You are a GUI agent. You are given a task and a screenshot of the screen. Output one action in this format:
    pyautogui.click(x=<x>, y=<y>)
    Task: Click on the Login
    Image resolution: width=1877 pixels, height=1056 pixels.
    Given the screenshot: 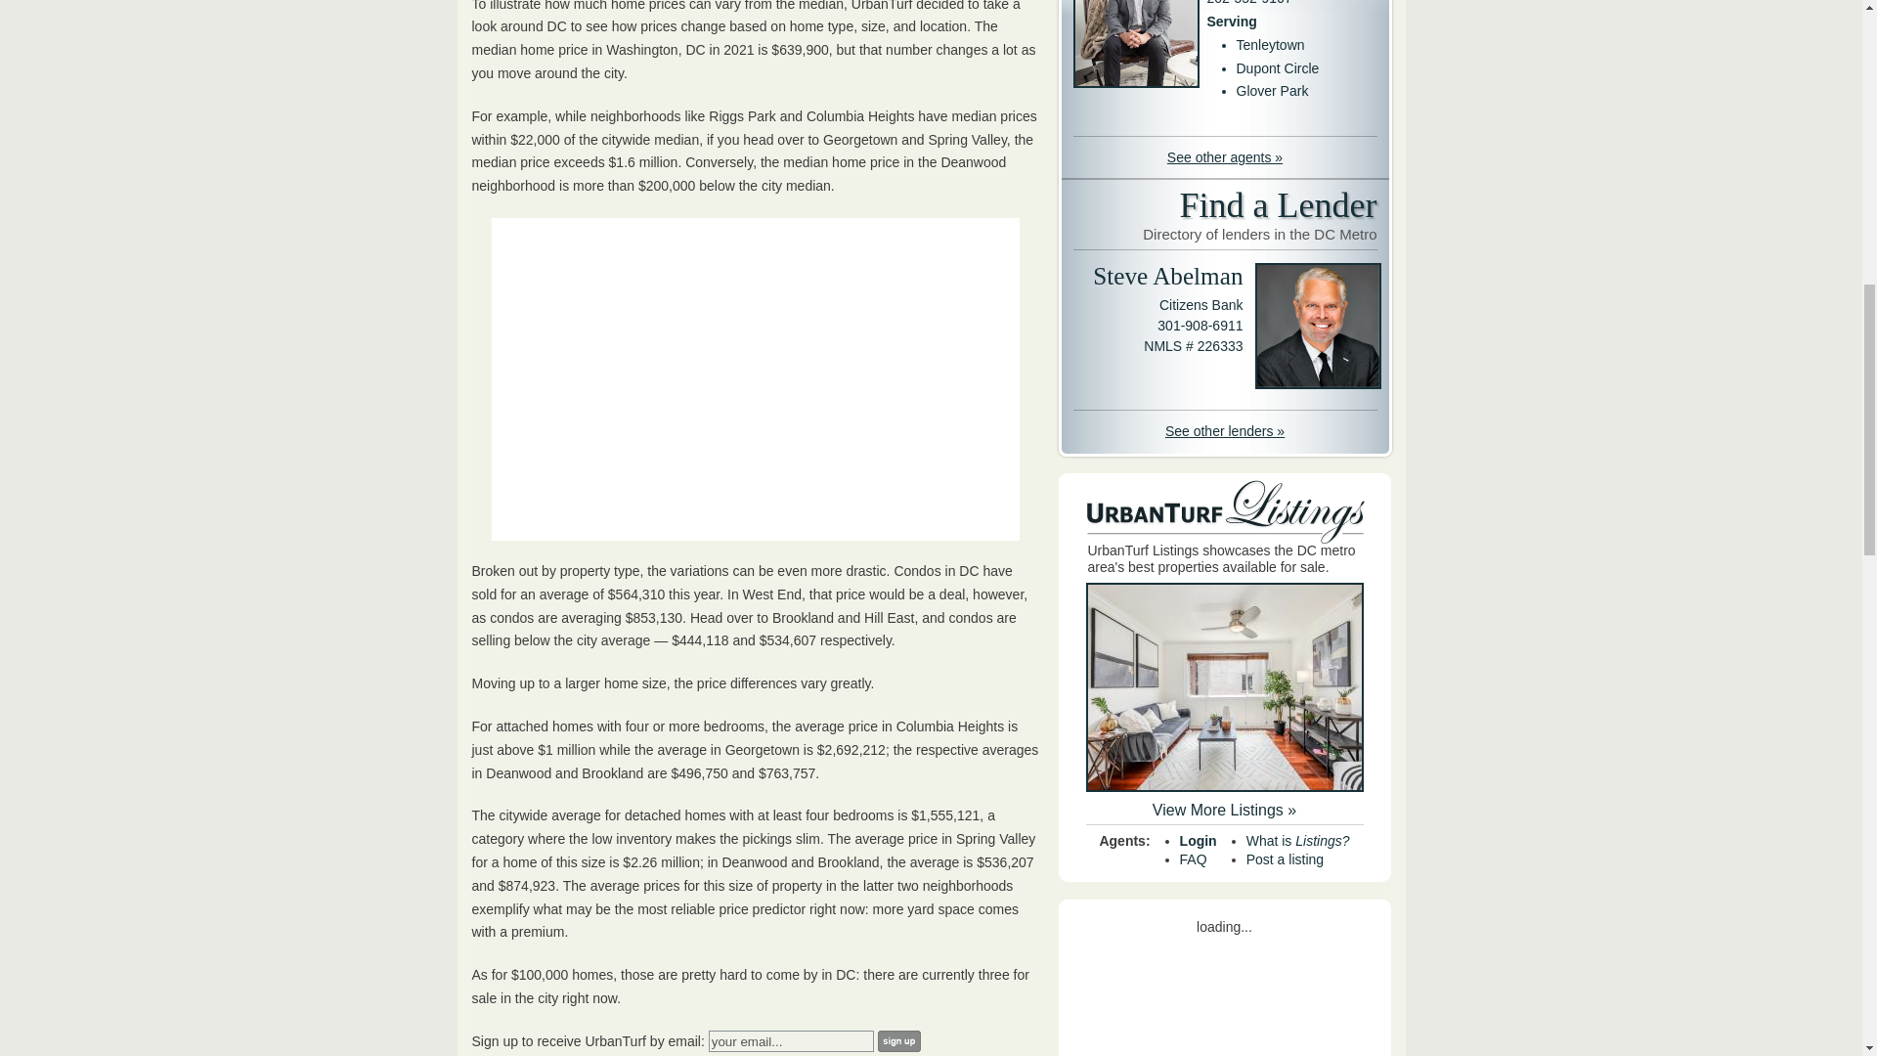 What is the action you would take?
    pyautogui.click(x=1199, y=841)
    